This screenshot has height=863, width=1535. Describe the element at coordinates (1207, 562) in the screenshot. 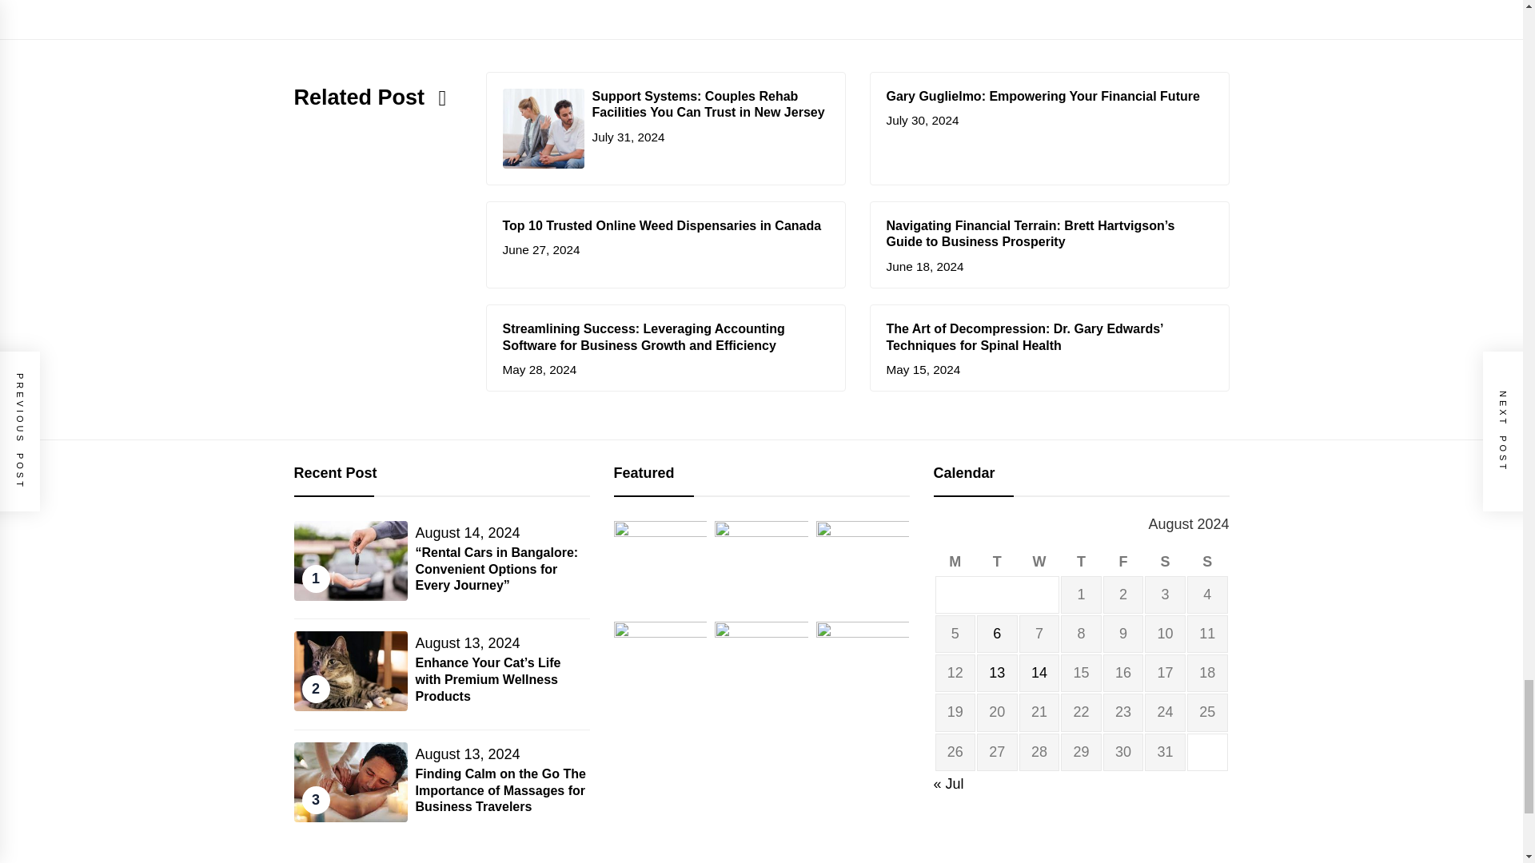

I see `Sunday` at that location.